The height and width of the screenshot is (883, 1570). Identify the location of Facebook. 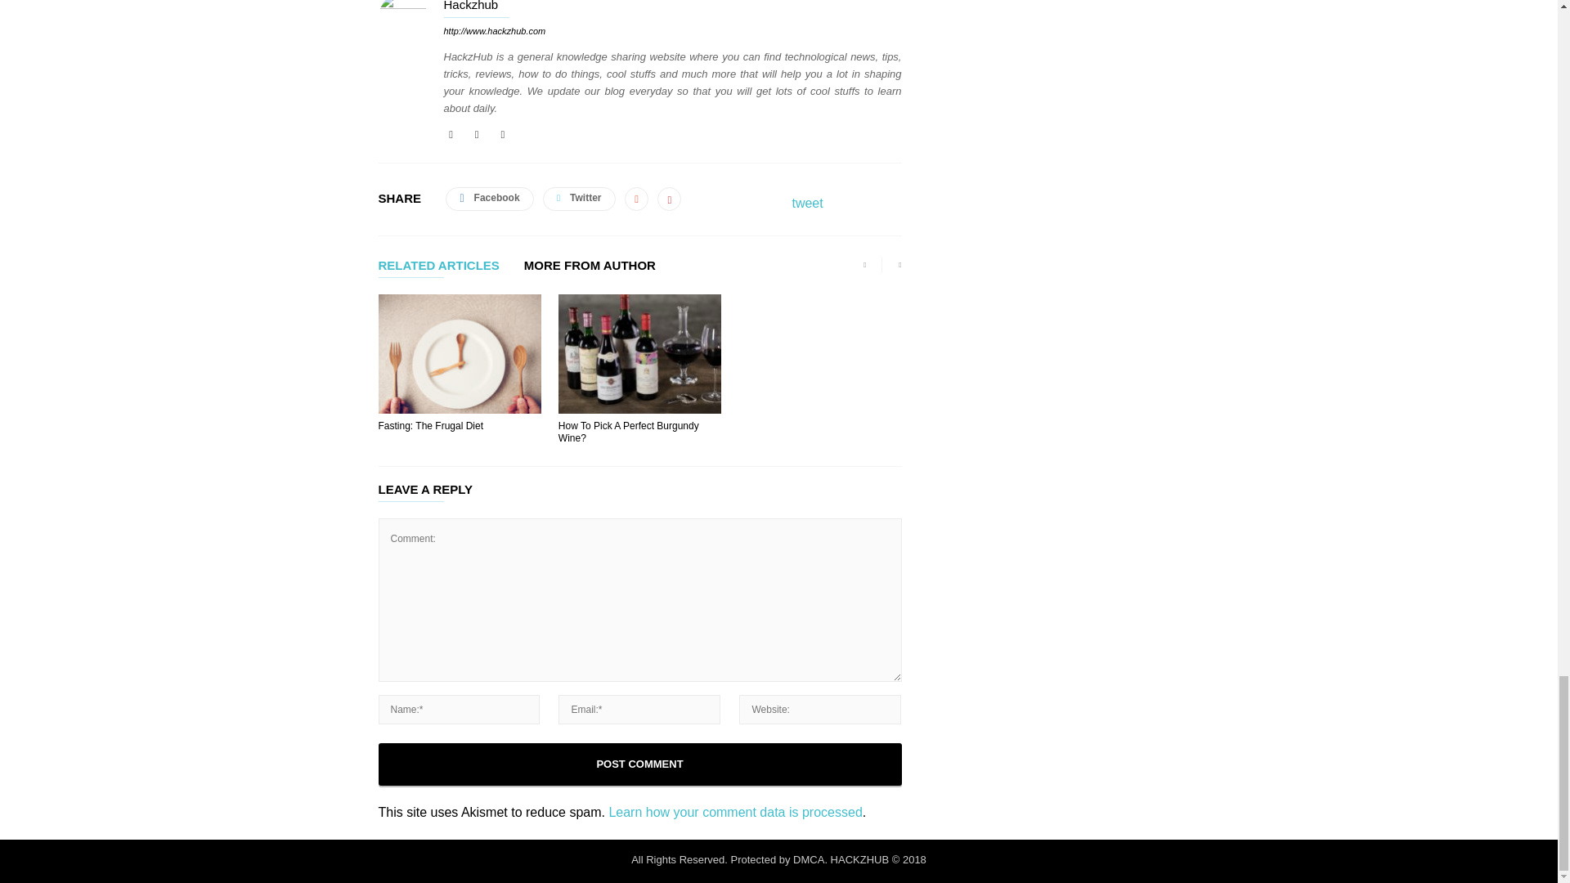
(451, 134).